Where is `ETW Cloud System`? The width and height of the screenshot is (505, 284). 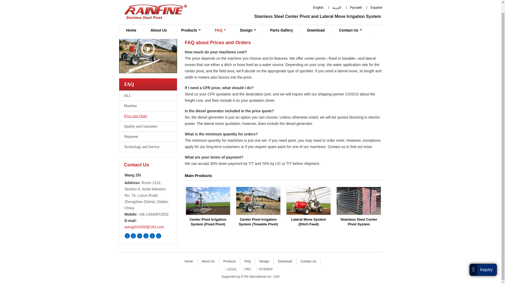 ETW Cloud System is located at coordinates (158, 236).